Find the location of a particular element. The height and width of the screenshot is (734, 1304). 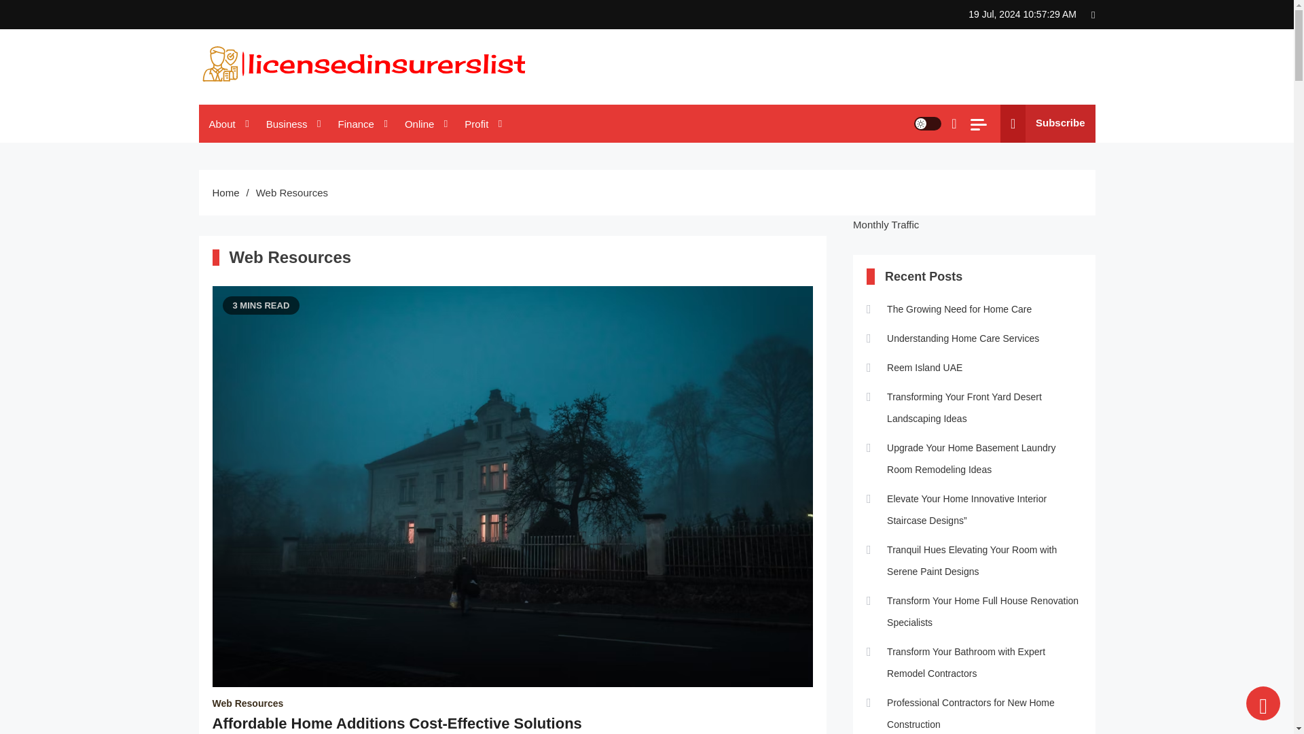

Licensedinsurerslist is located at coordinates (297, 99).